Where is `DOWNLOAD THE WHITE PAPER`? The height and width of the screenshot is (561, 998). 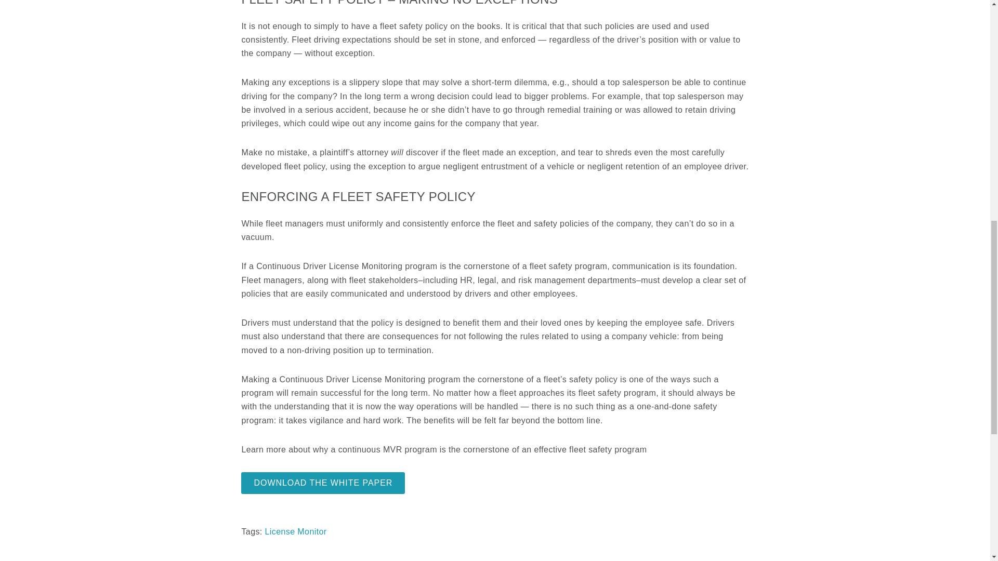
DOWNLOAD THE WHITE PAPER is located at coordinates (323, 483).